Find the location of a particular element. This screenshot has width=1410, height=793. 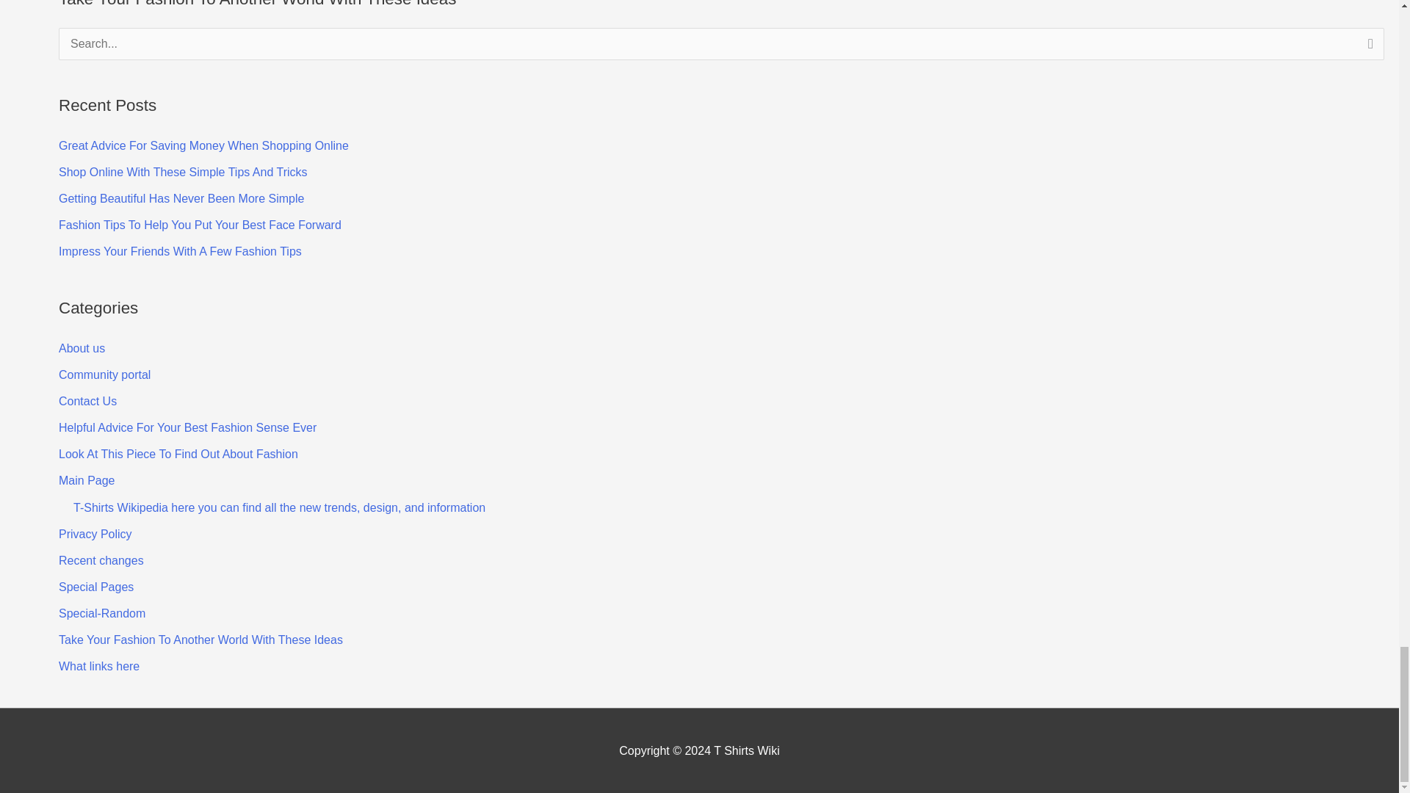

What links here is located at coordinates (99, 665).